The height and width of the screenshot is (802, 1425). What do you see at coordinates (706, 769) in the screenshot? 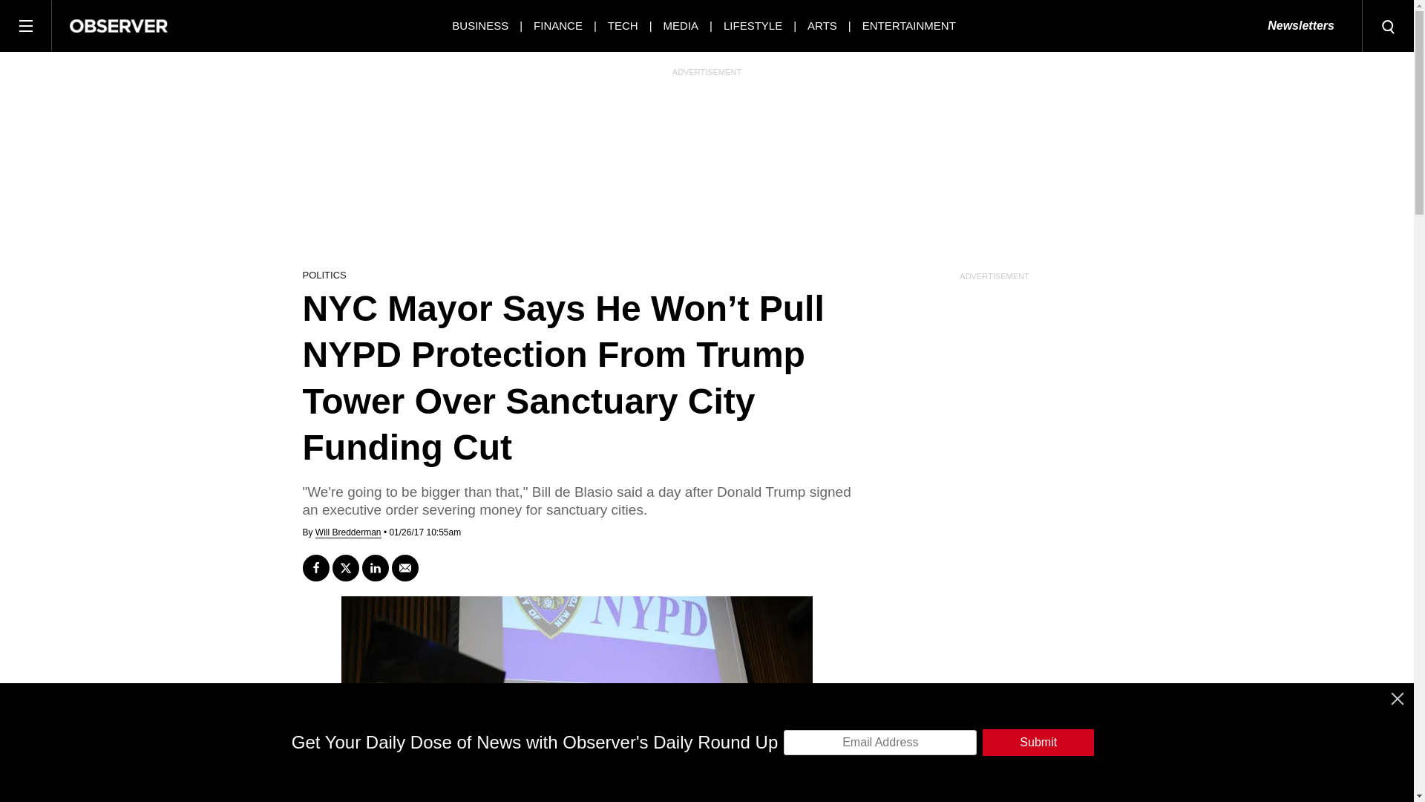
I see `3rd party ad content` at bounding box center [706, 769].